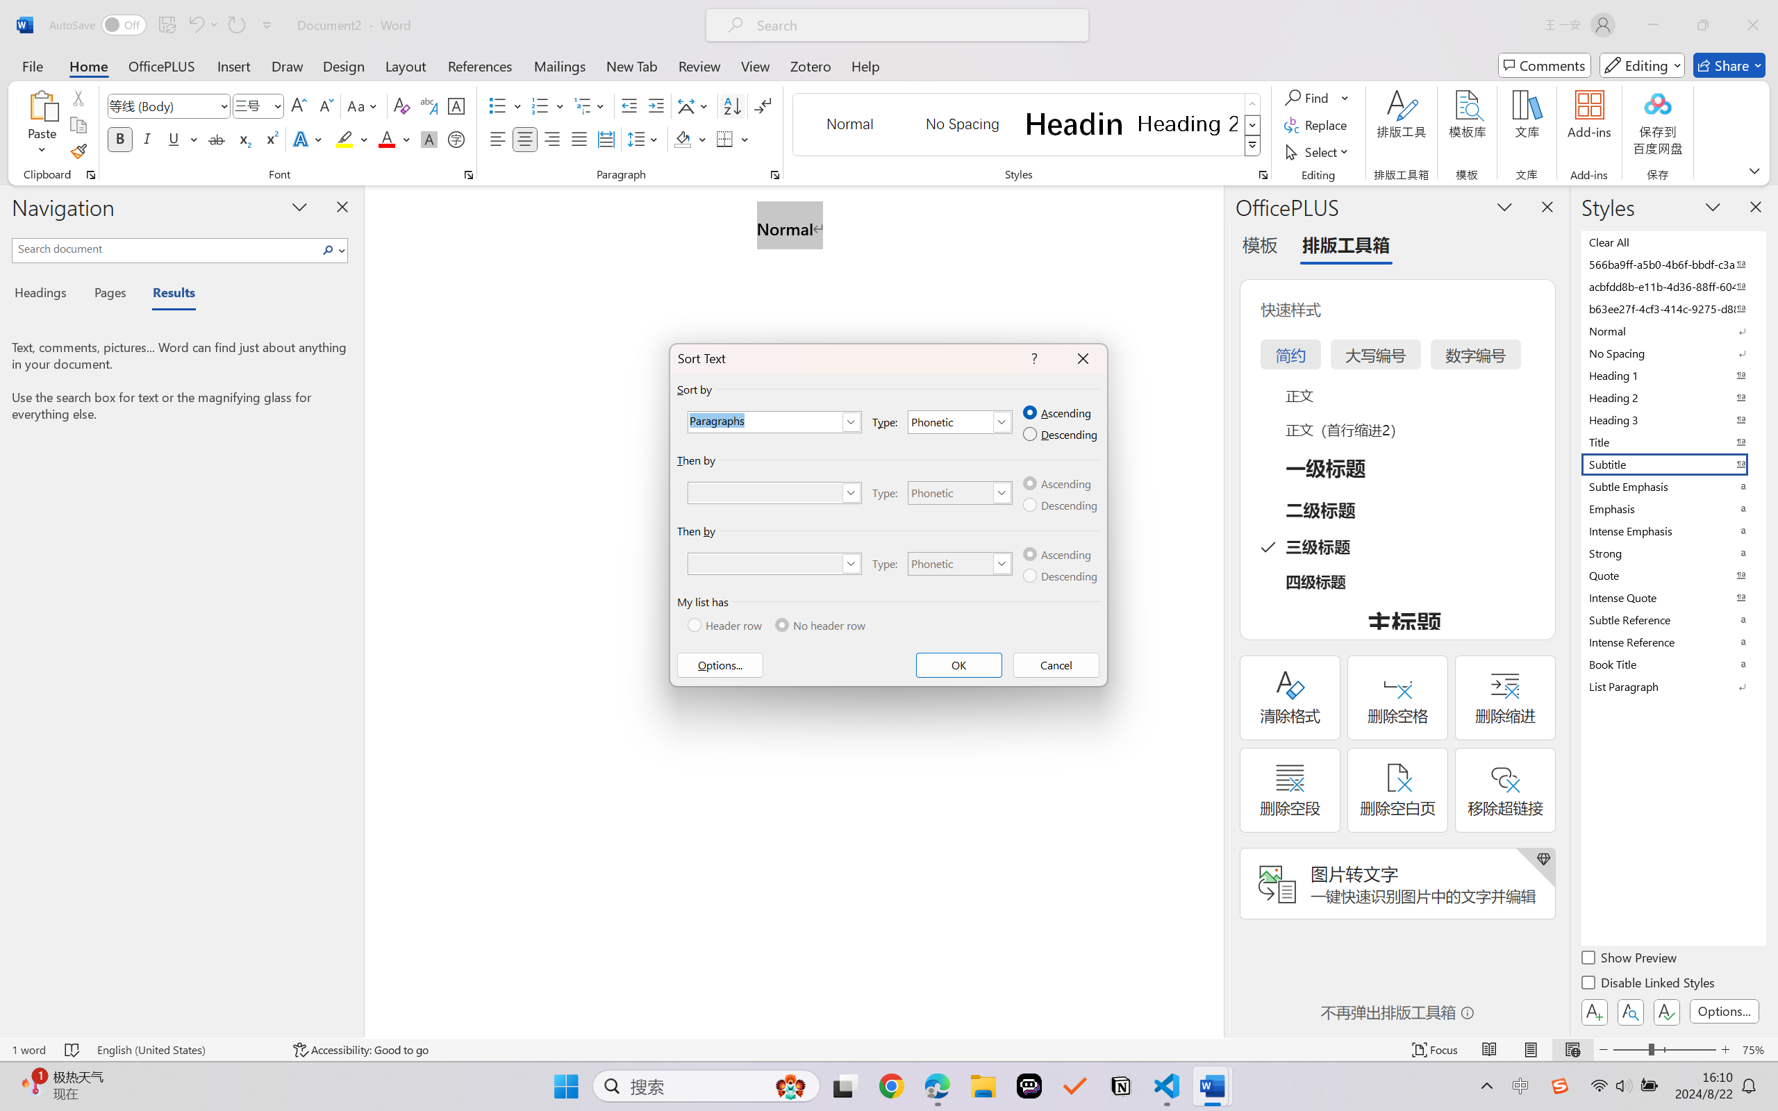 The width and height of the screenshot is (1778, 1111). What do you see at coordinates (325, 106) in the screenshot?
I see `Shrink Font` at bounding box center [325, 106].